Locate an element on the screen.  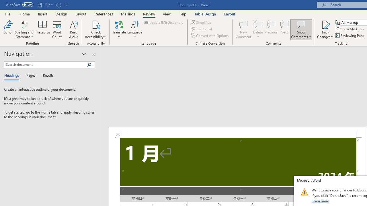
Update IME Dictionary... is located at coordinates (164, 22).